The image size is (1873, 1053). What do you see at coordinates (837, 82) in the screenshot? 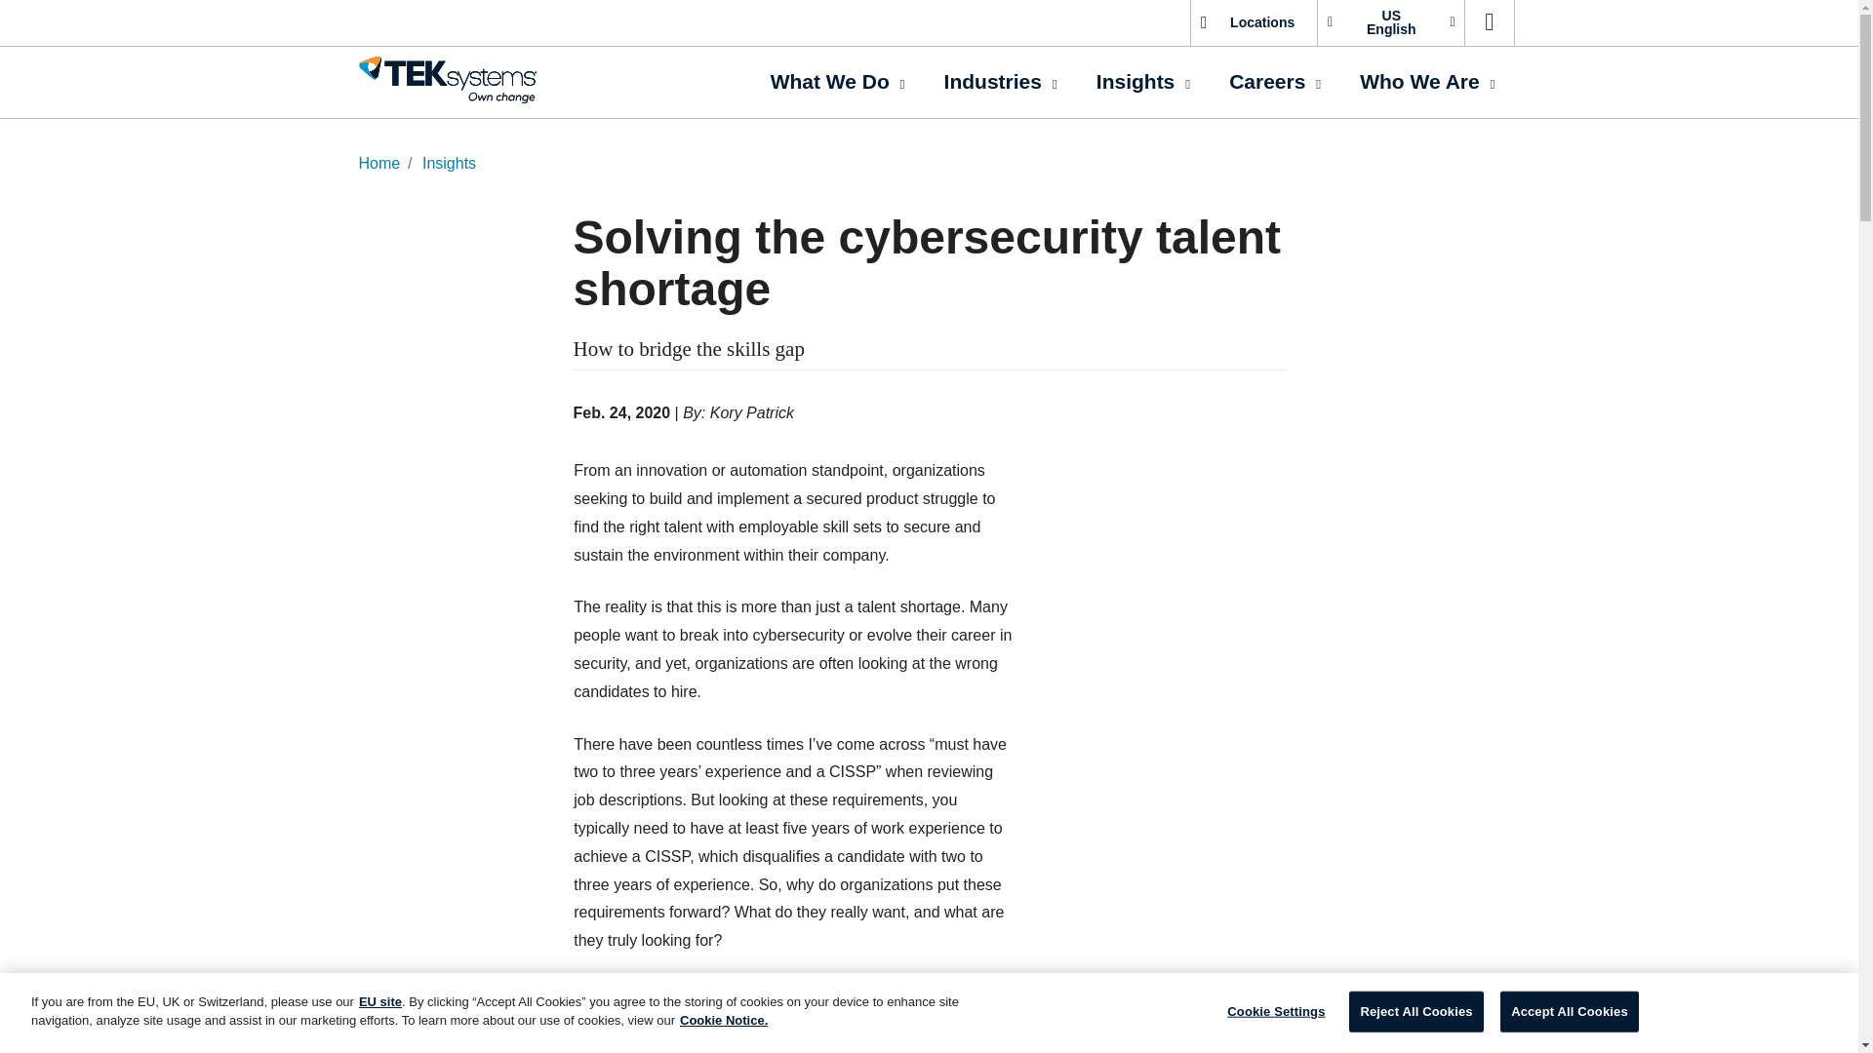
I see `What We Do` at bounding box center [837, 82].